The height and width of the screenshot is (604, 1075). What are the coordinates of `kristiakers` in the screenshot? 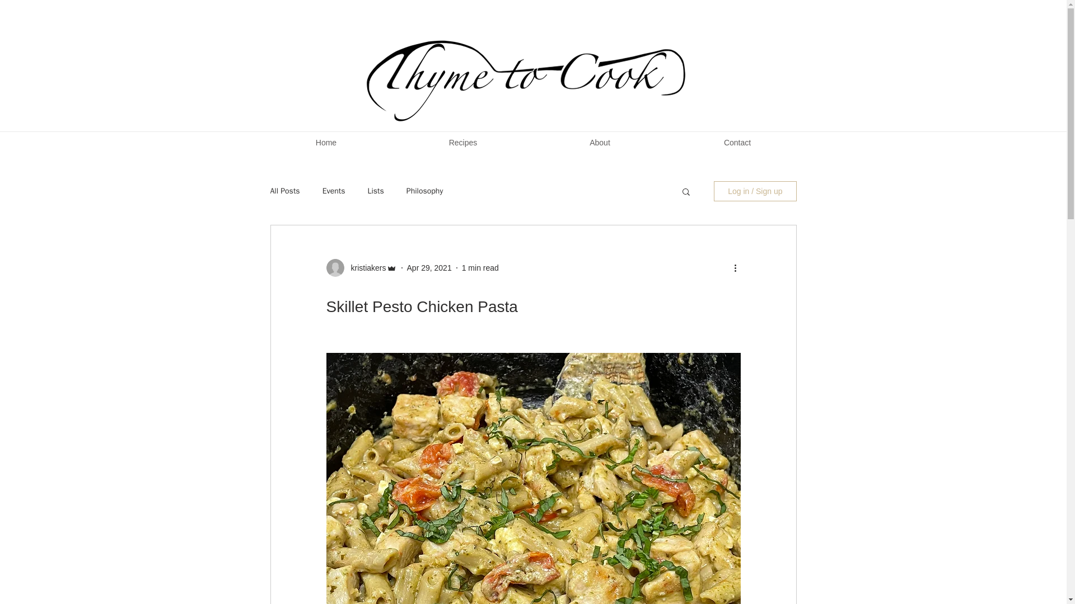 It's located at (365, 267).